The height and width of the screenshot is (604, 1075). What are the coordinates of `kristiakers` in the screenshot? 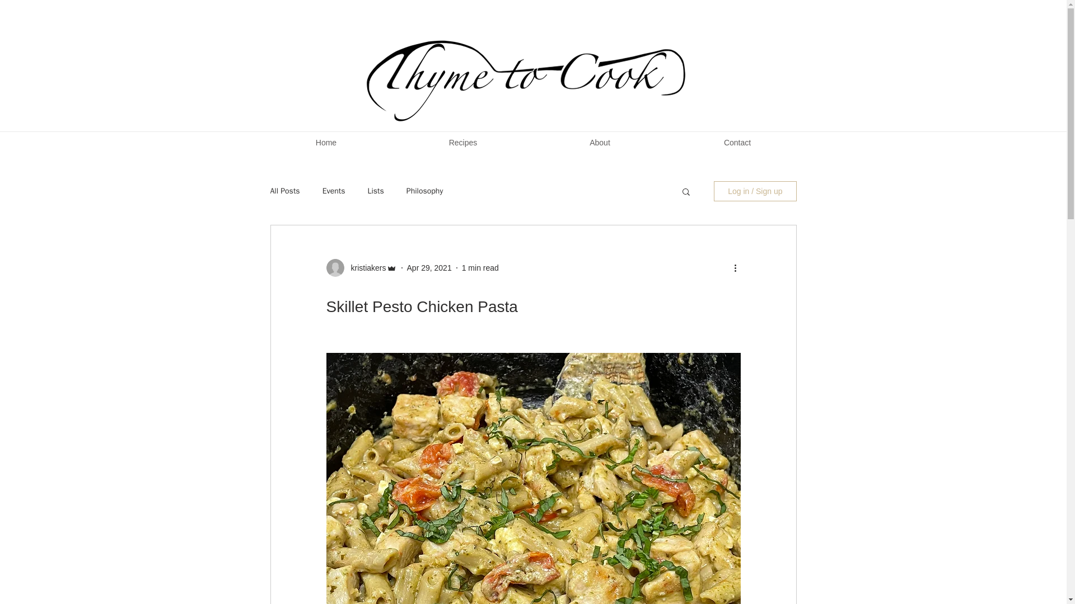 It's located at (365, 267).